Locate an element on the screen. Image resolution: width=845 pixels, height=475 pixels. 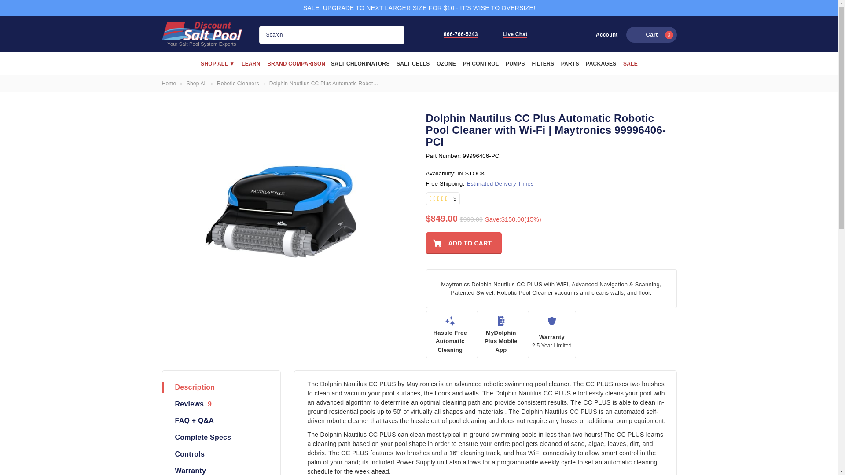
SHOP ALL is located at coordinates (510, 34).